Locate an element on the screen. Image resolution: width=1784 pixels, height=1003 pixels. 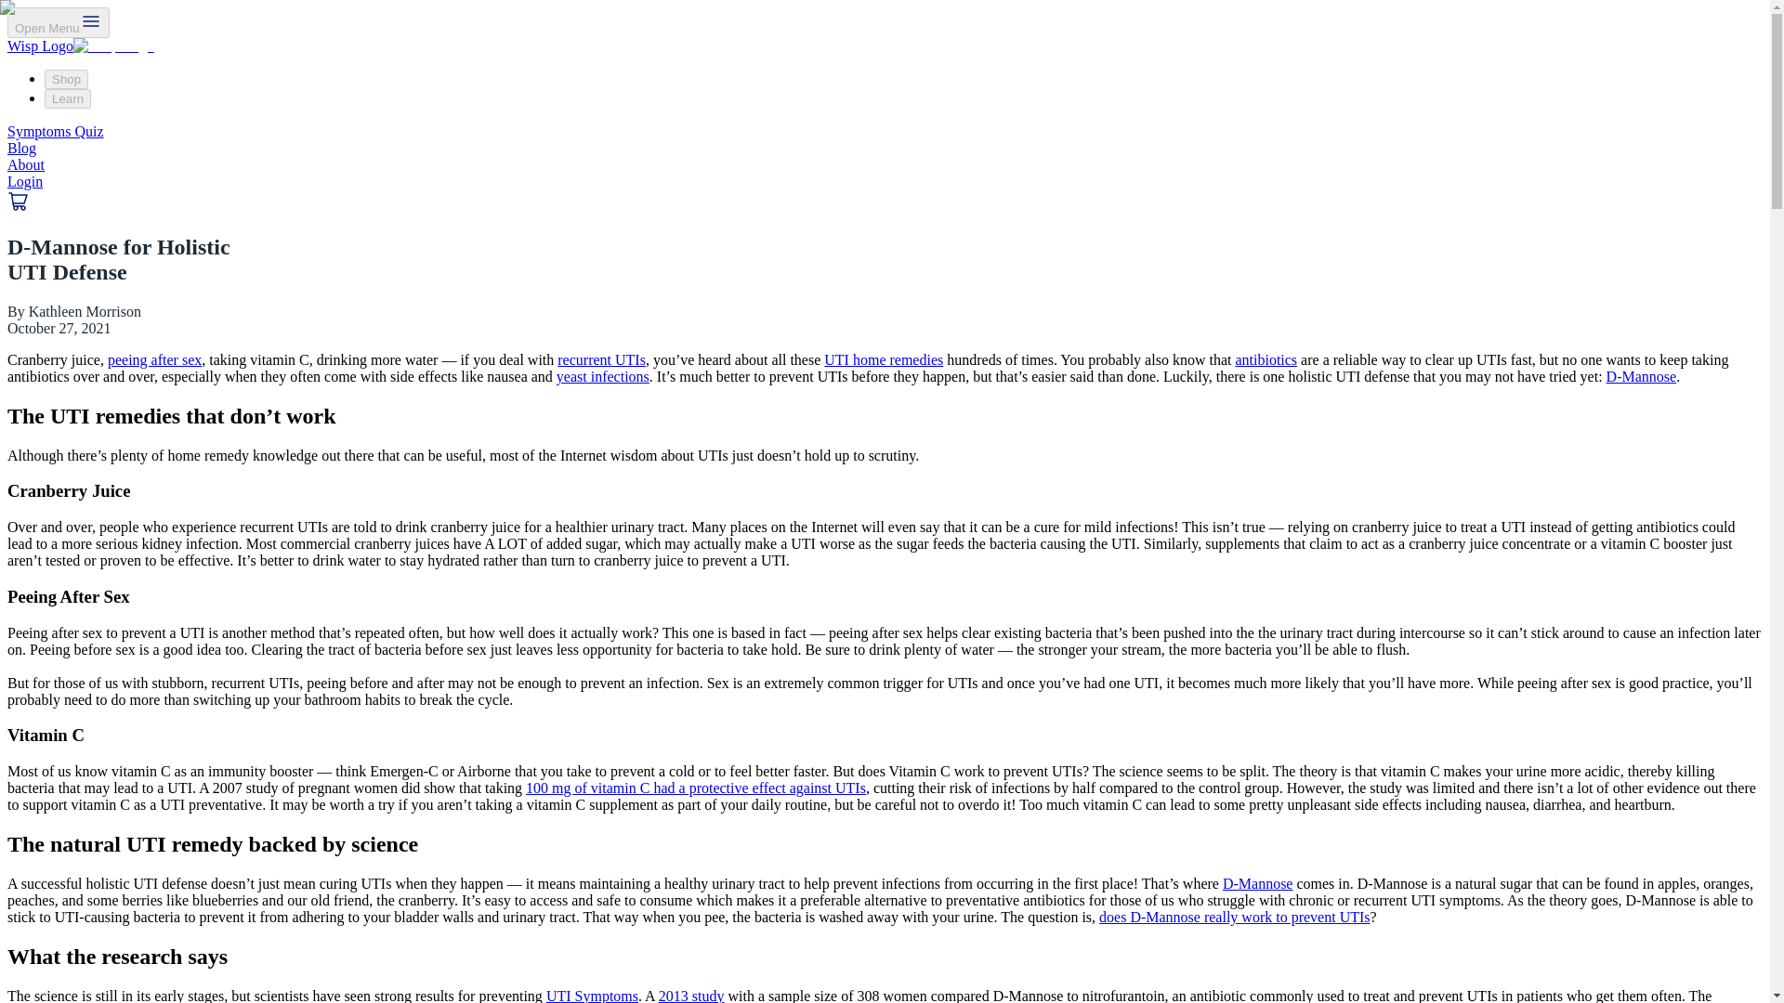
D-Mannose is located at coordinates (1641, 376).